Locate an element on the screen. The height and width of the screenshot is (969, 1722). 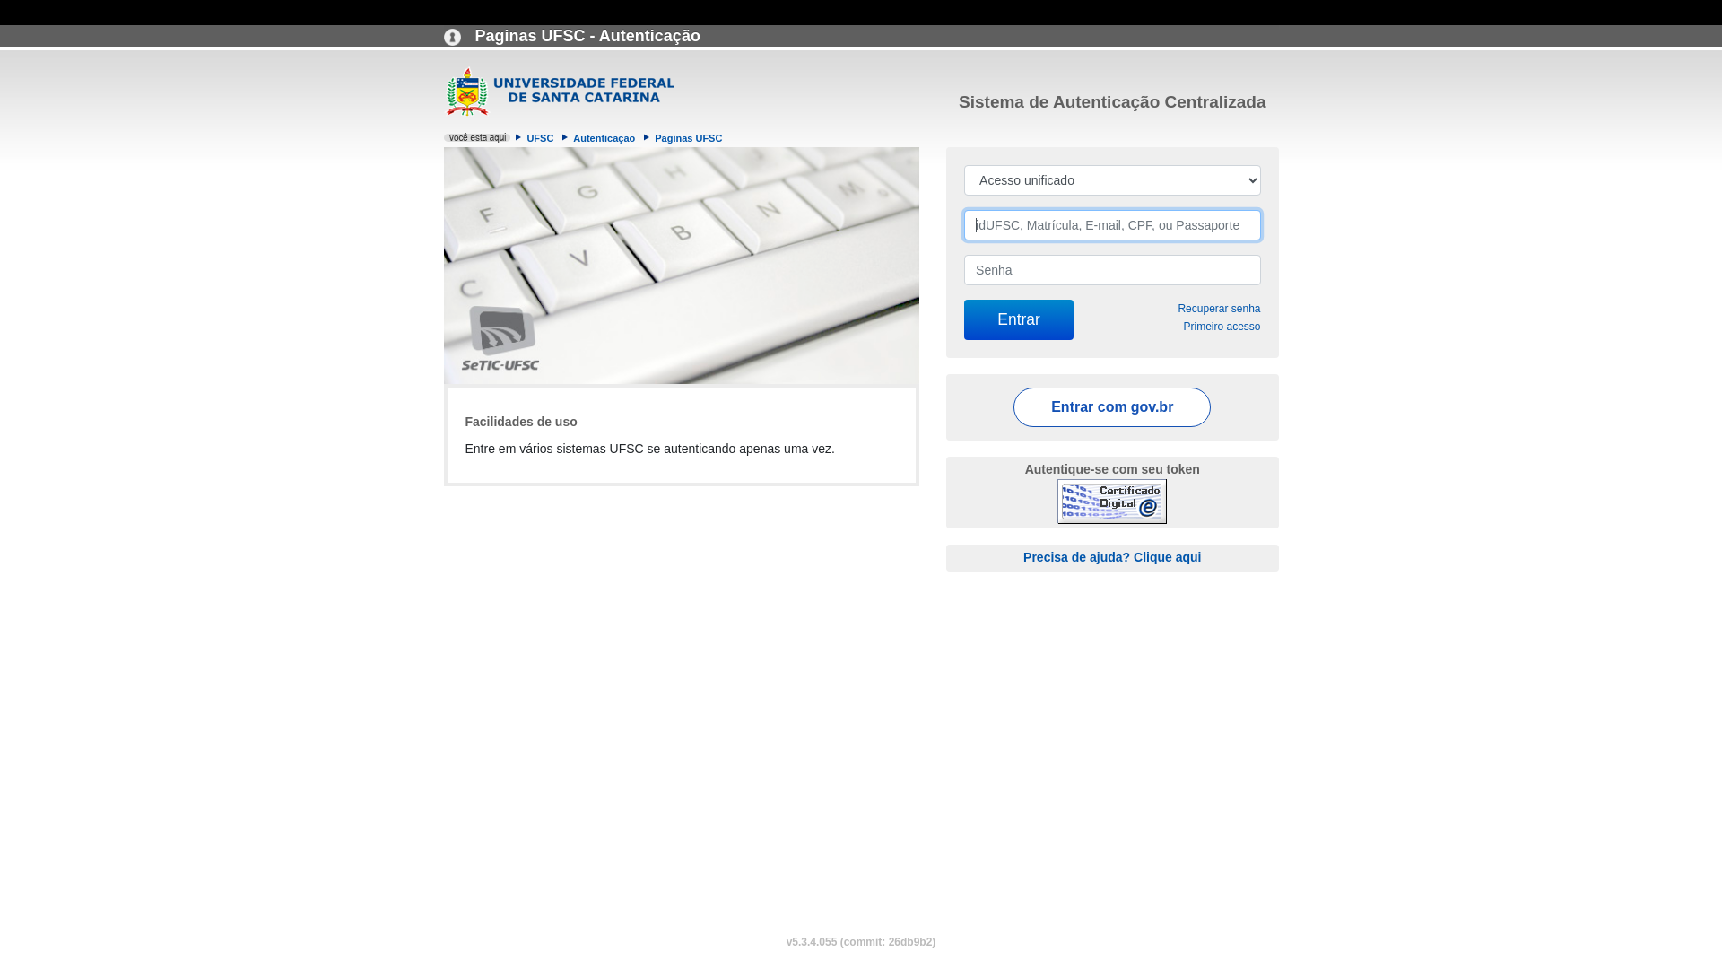
Recuperar senha is located at coordinates (1219, 309).